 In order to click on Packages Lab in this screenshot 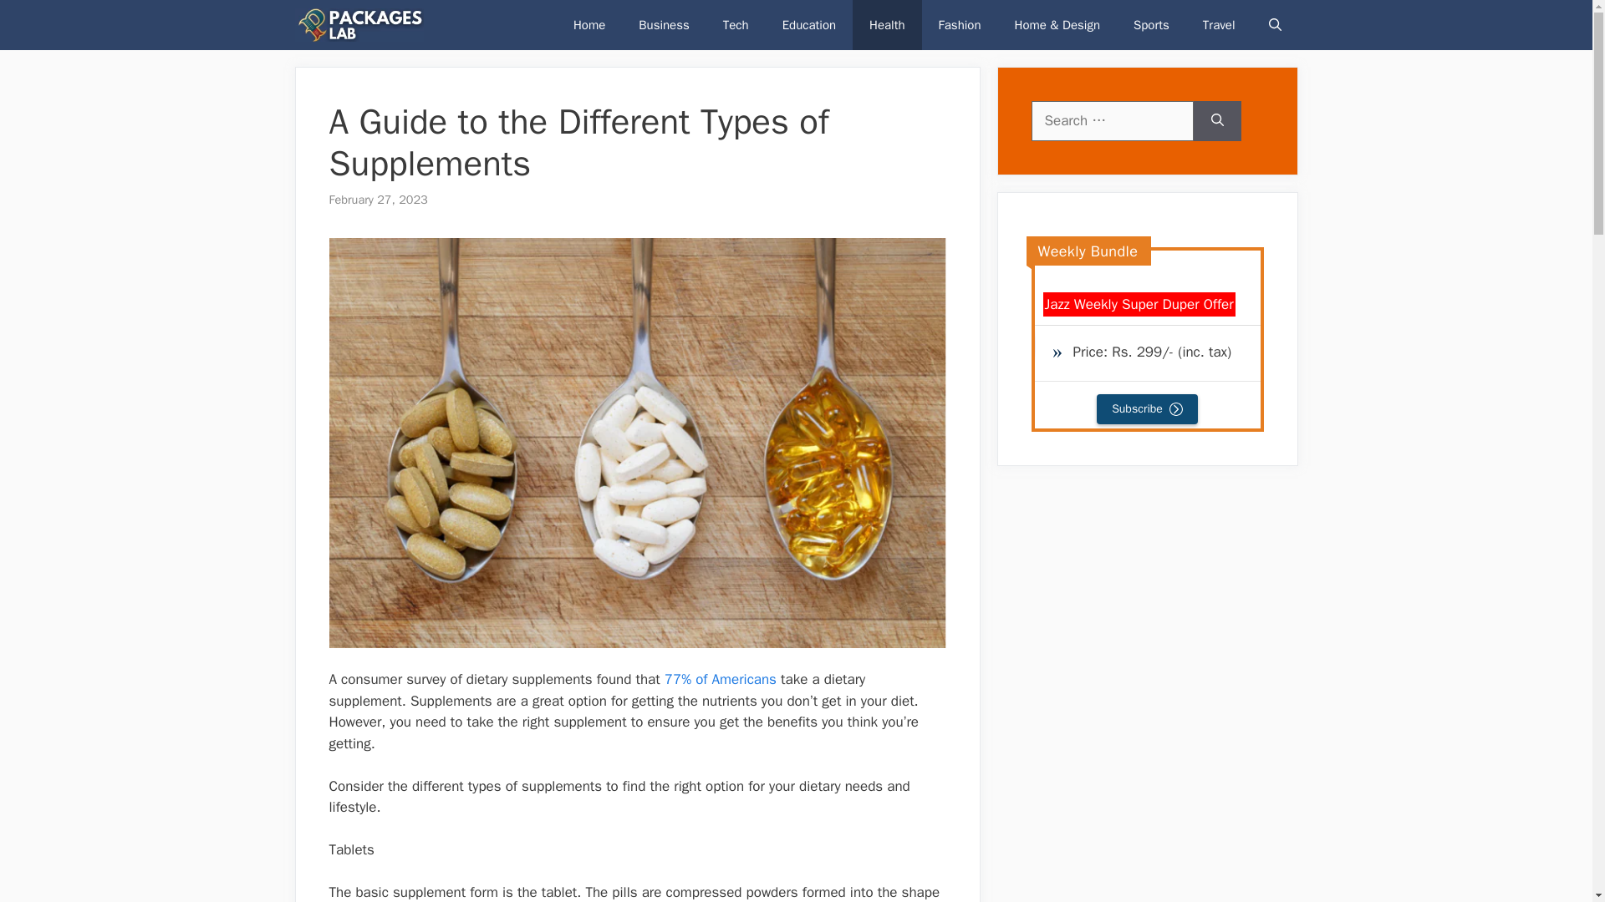, I will do `click(358, 25)`.